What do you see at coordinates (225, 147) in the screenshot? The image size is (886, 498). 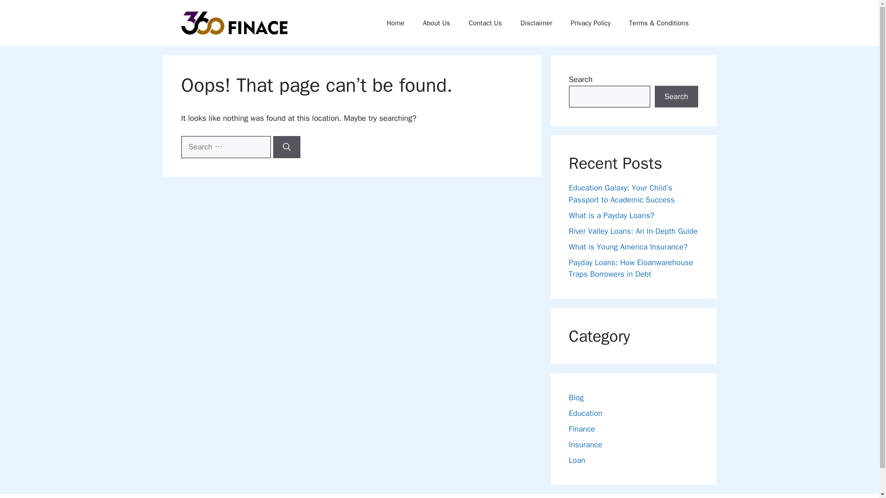 I see `Search for:` at bounding box center [225, 147].